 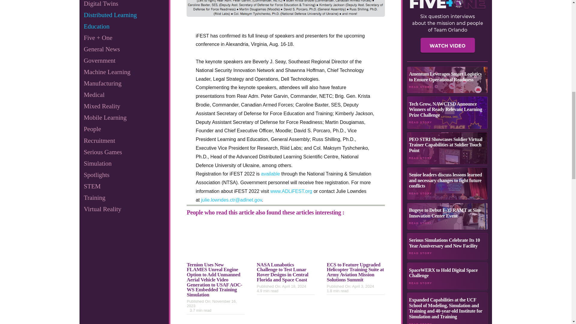 What do you see at coordinates (124, 49) in the screenshot?
I see `General News` at bounding box center [124, 49].